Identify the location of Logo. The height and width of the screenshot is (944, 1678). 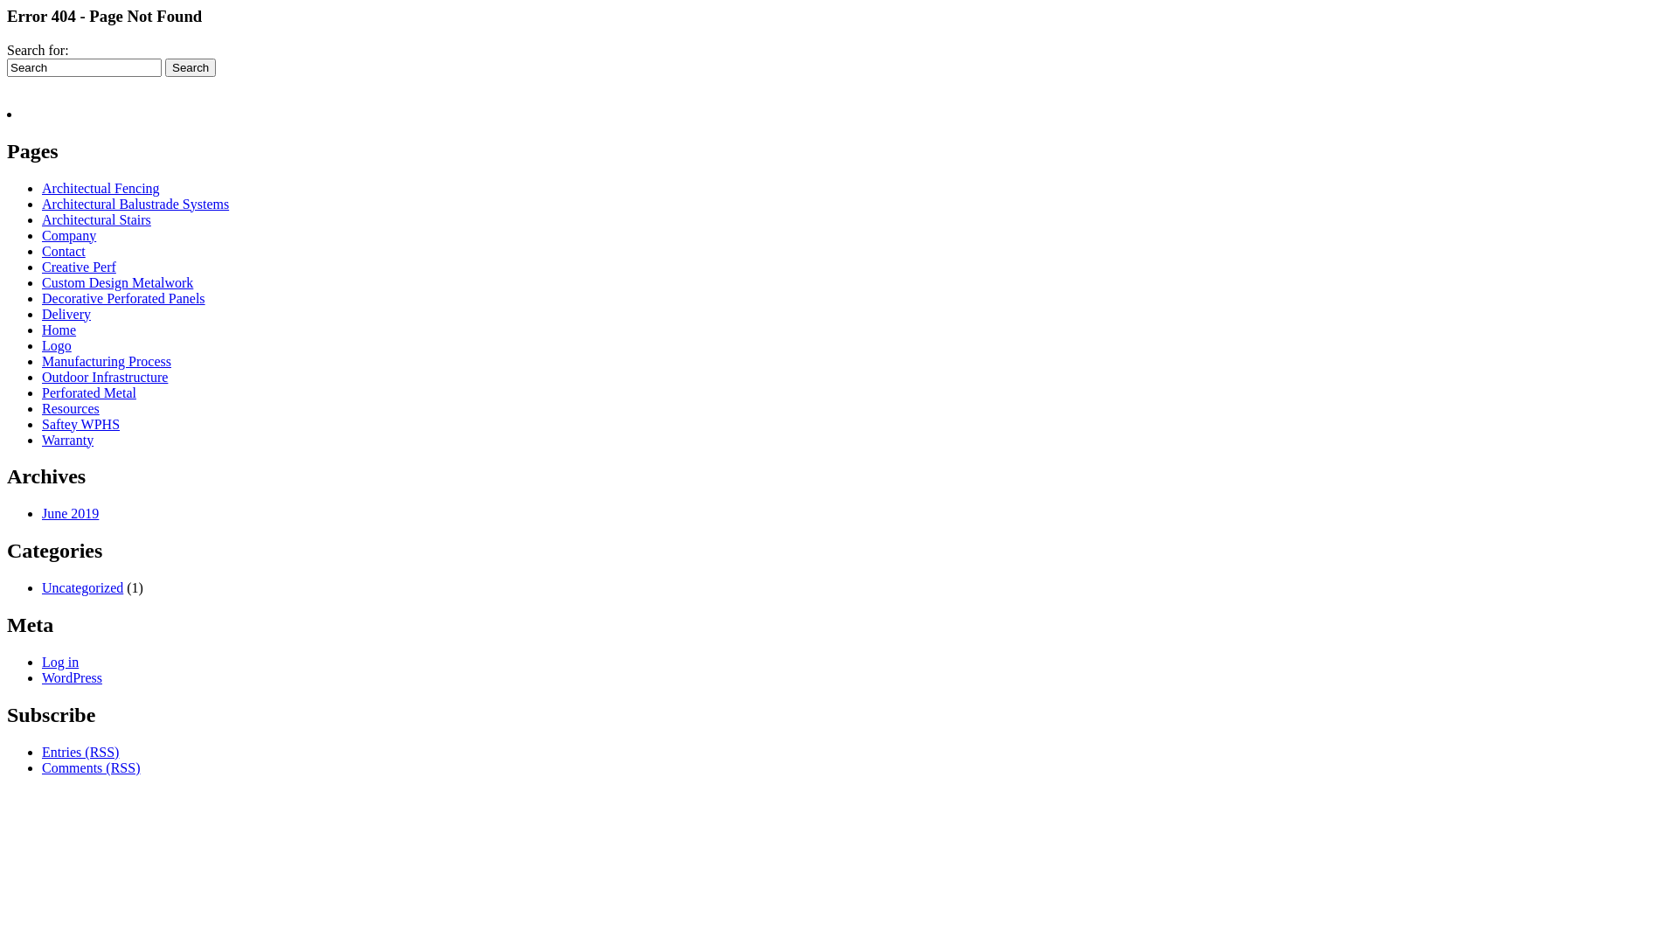
(57, 346).